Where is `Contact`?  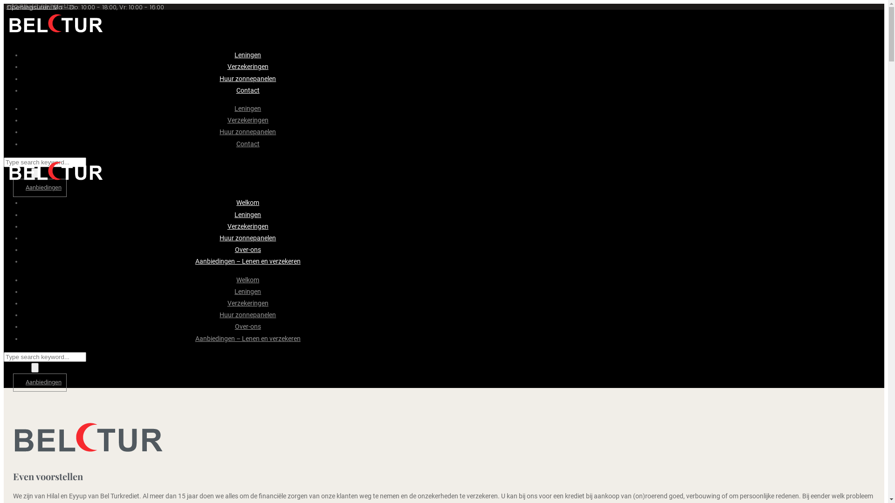 Contact is located at coordinates (248, 90).